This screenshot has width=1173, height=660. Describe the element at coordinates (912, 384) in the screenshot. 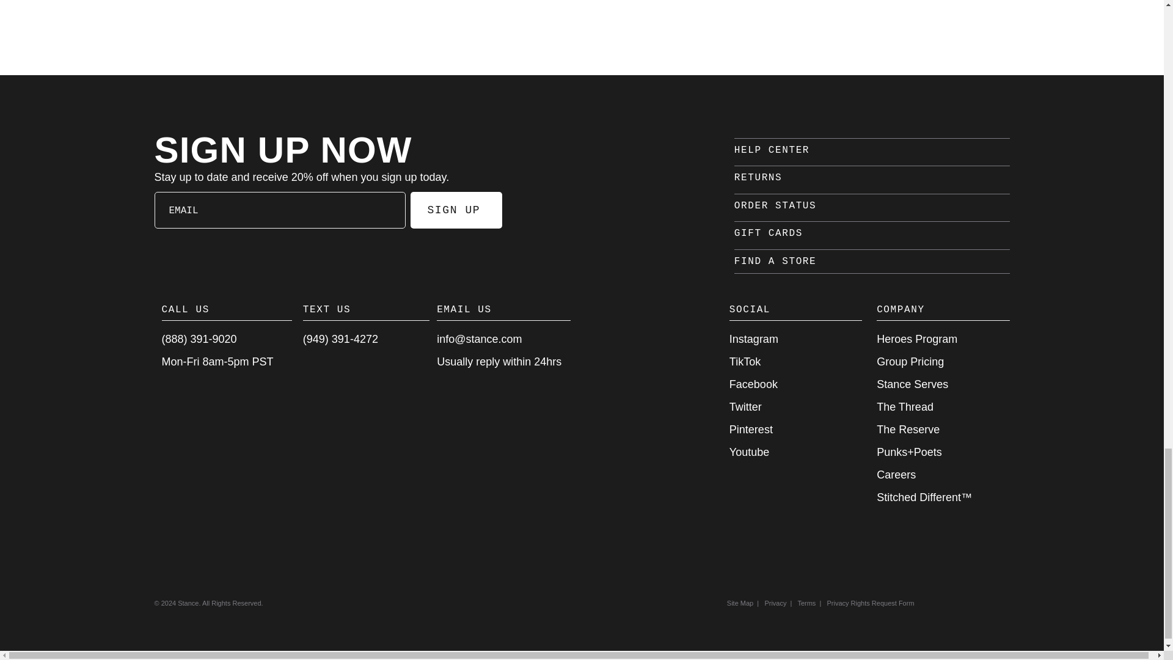

I see `Go to Stance Serves` at that location.